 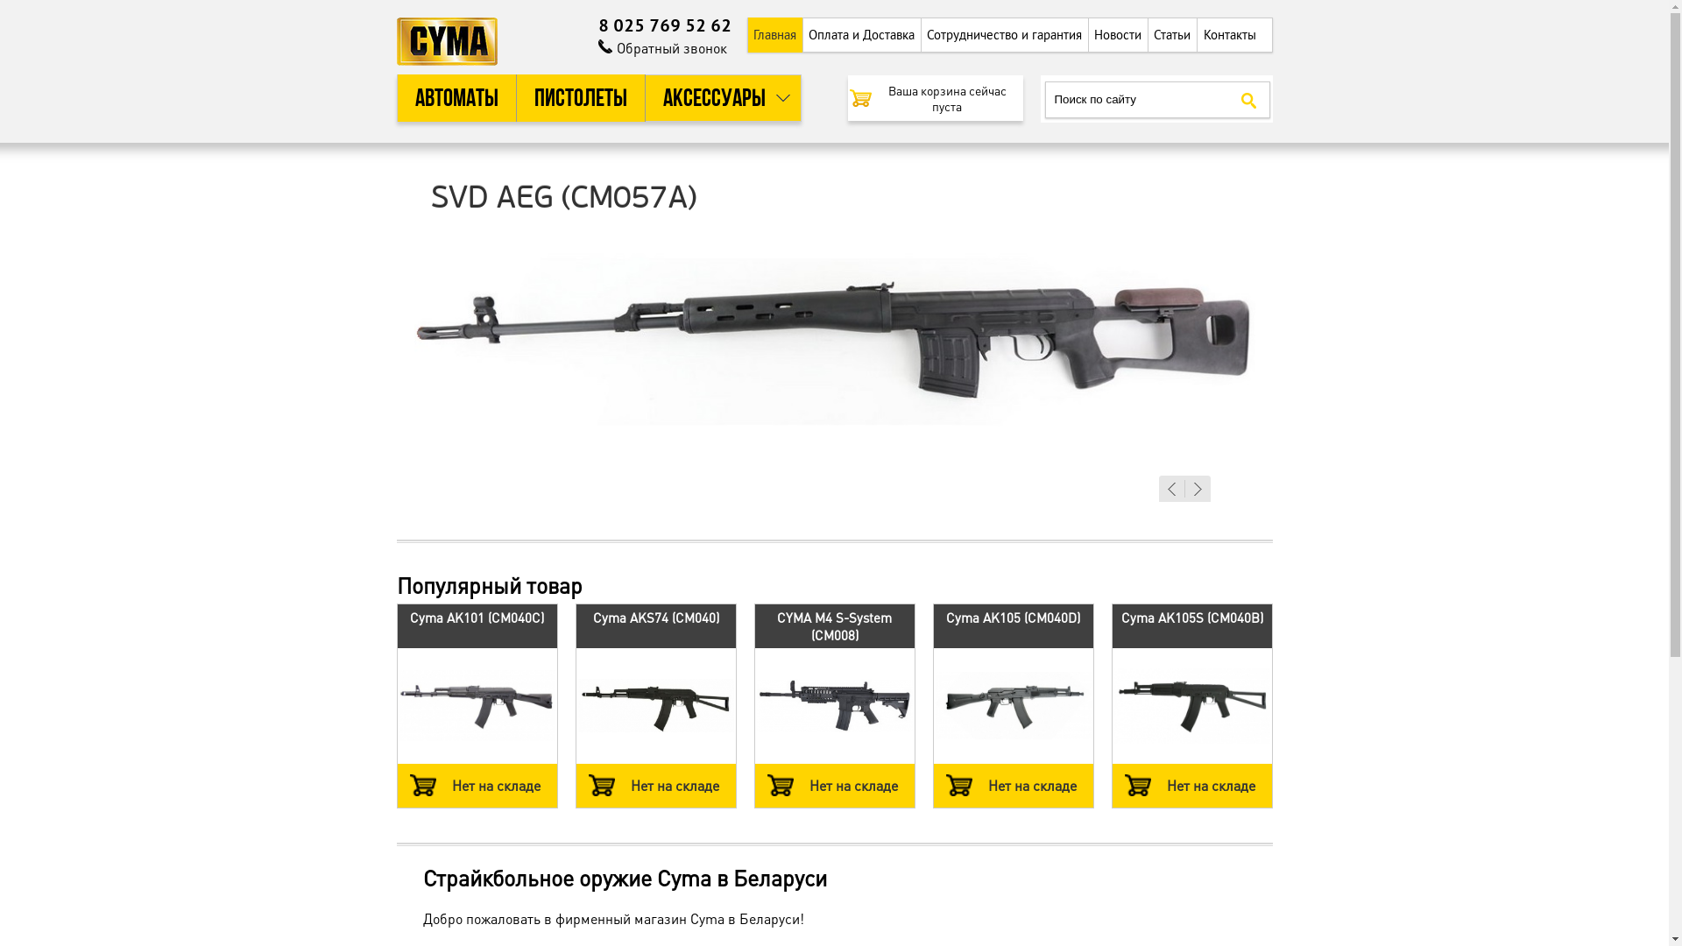 I want to click on Next, so click(x=1198, y=489).